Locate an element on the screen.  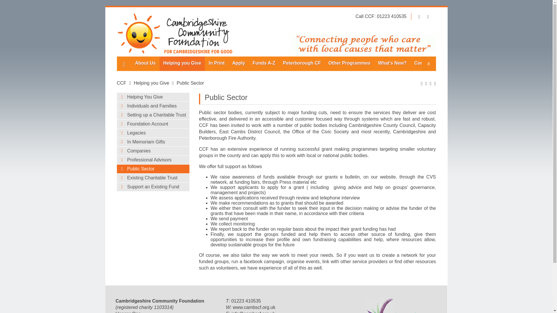
Search is located at coordinates (428, 64).